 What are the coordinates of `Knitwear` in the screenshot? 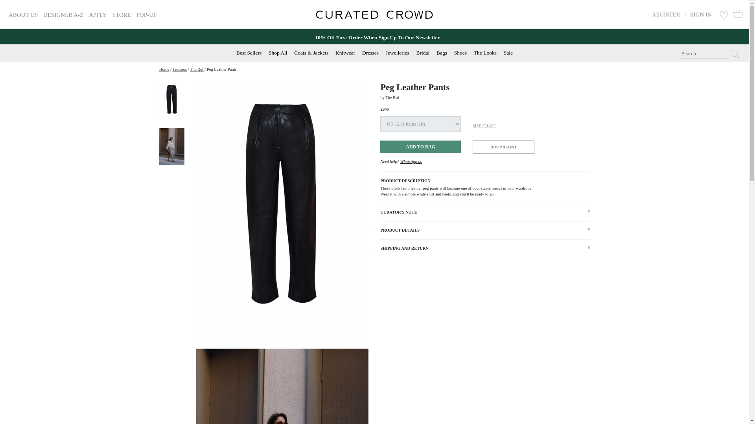 It's located at (345, 53).